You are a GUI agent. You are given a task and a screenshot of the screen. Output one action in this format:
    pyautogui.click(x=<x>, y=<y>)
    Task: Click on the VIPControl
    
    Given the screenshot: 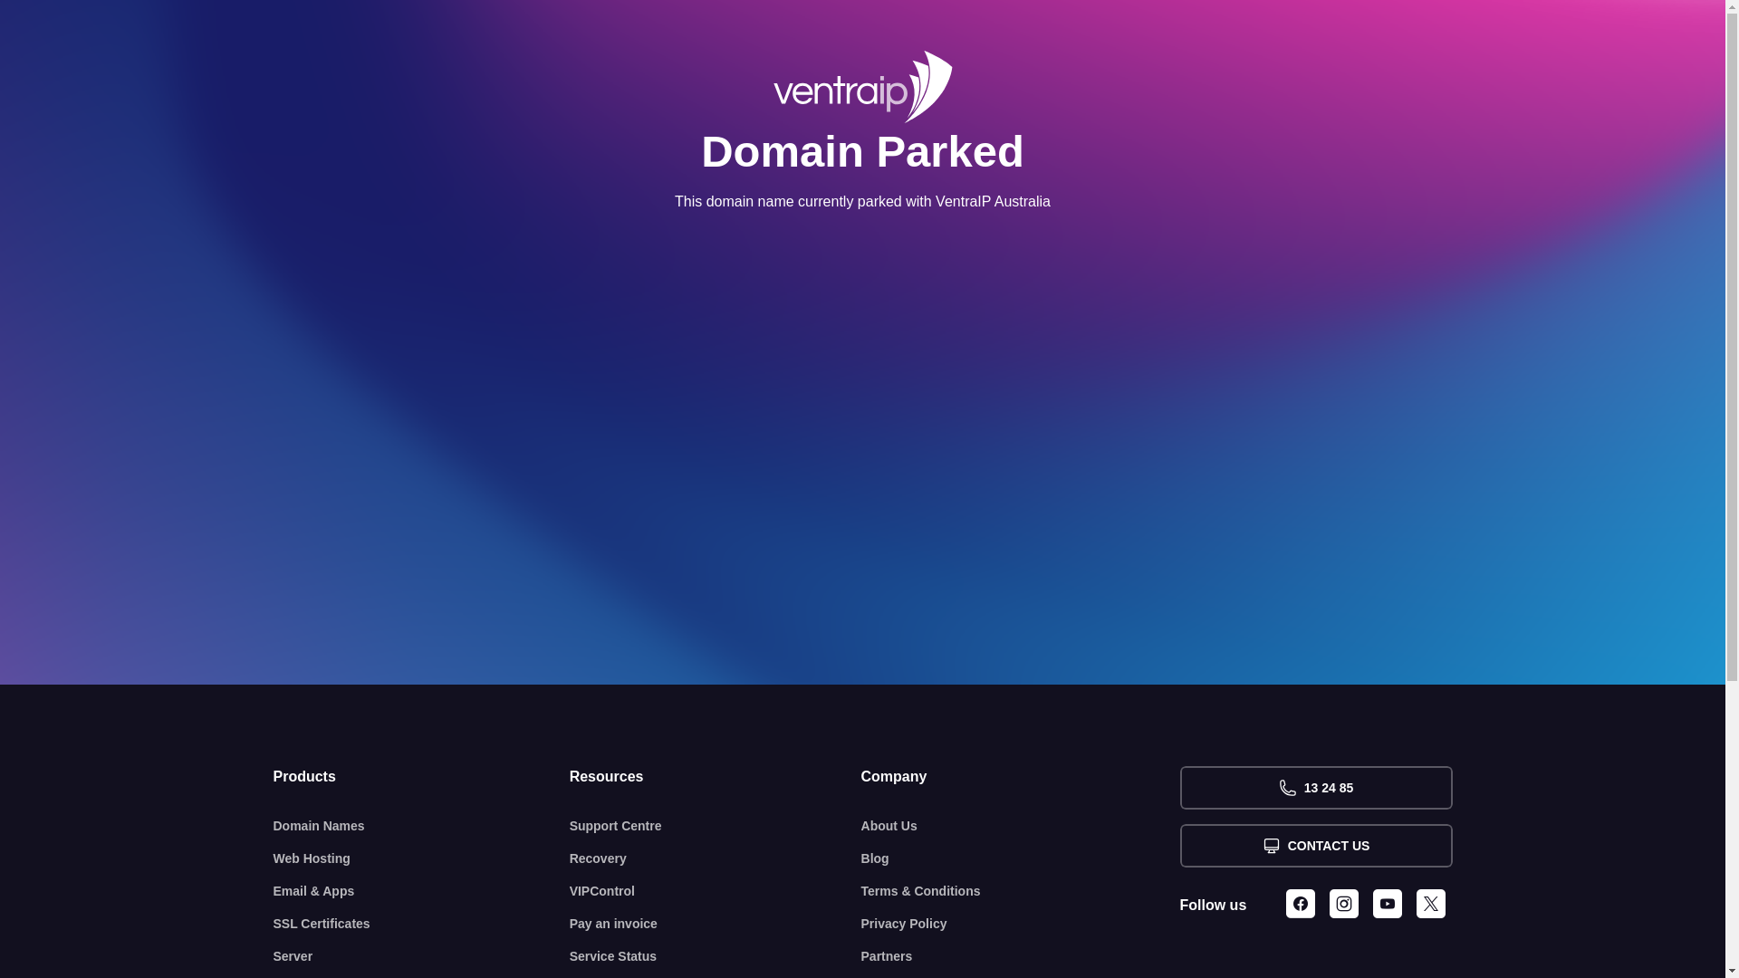 What is the action you would take?
    pyautogui.click(x=716, y=891)
    